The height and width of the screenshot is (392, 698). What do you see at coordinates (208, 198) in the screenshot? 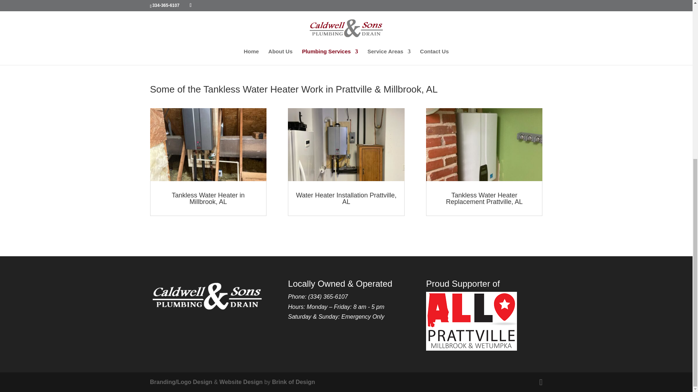
I see `Tankless Water Heater in Millbrook, AL` at bounding box center [208, 198].